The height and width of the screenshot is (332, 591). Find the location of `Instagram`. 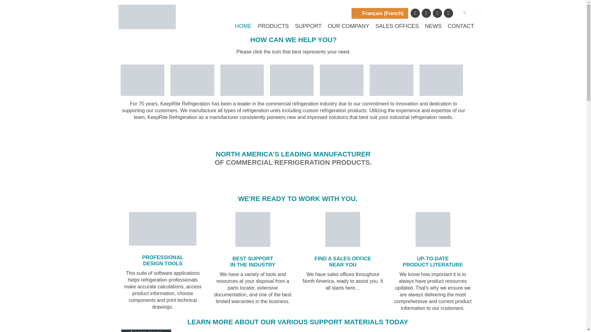

Instagram is located at coordinates (448, 13).